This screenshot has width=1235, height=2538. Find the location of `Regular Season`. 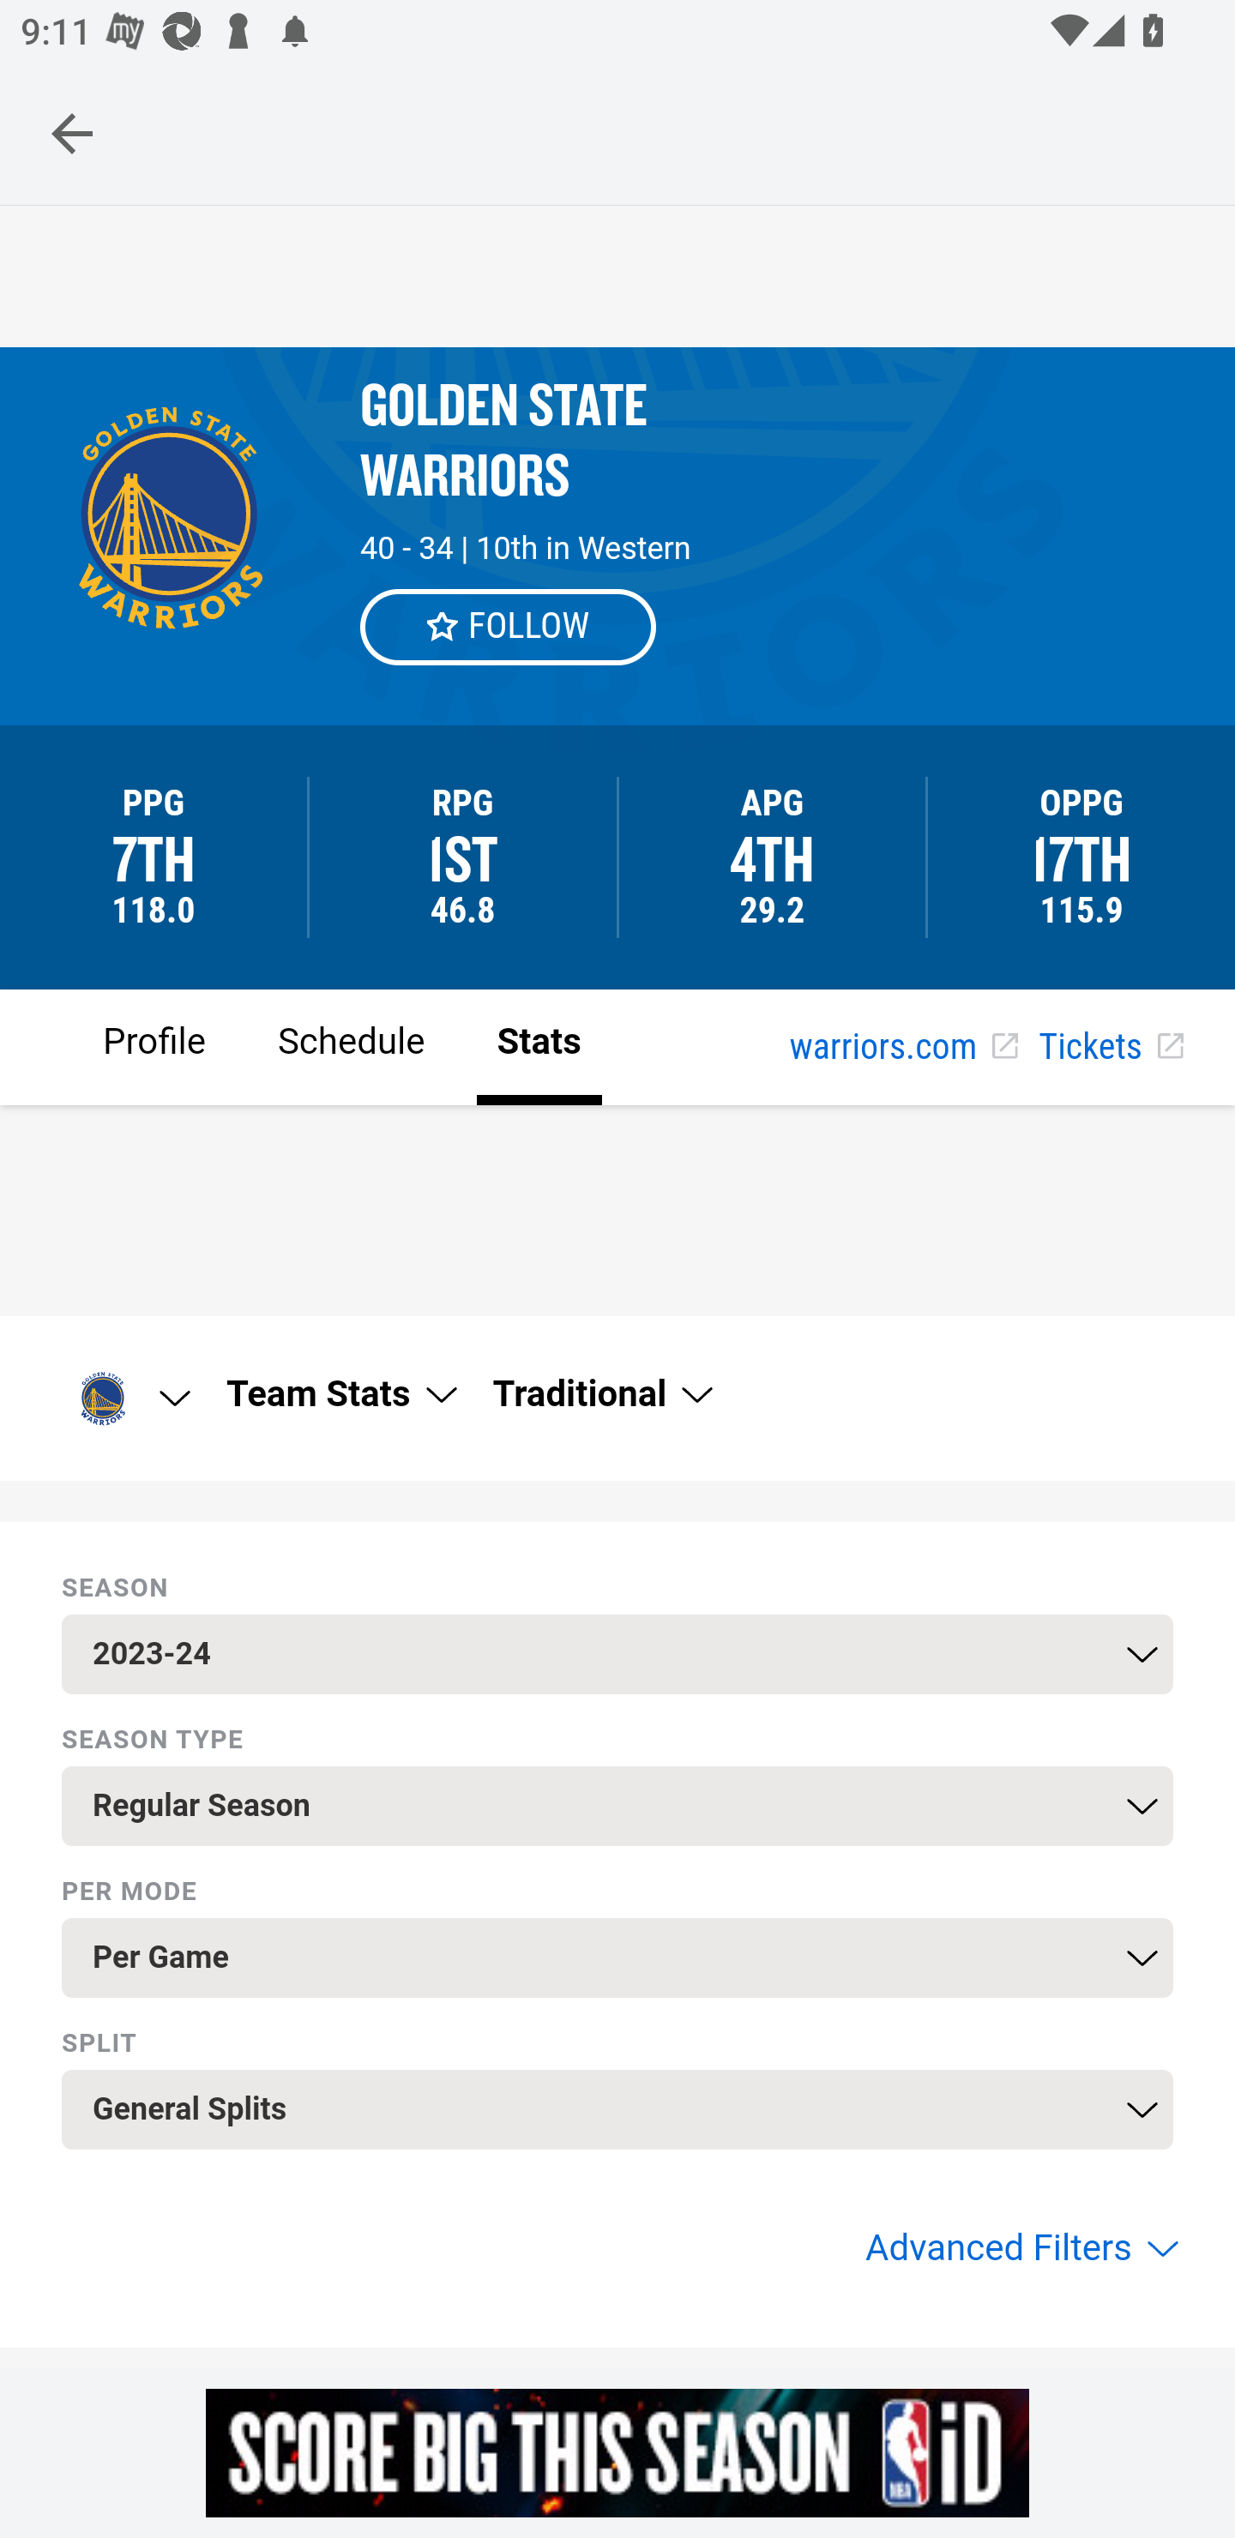

Regular Season is located at coordinates (617, 1806).